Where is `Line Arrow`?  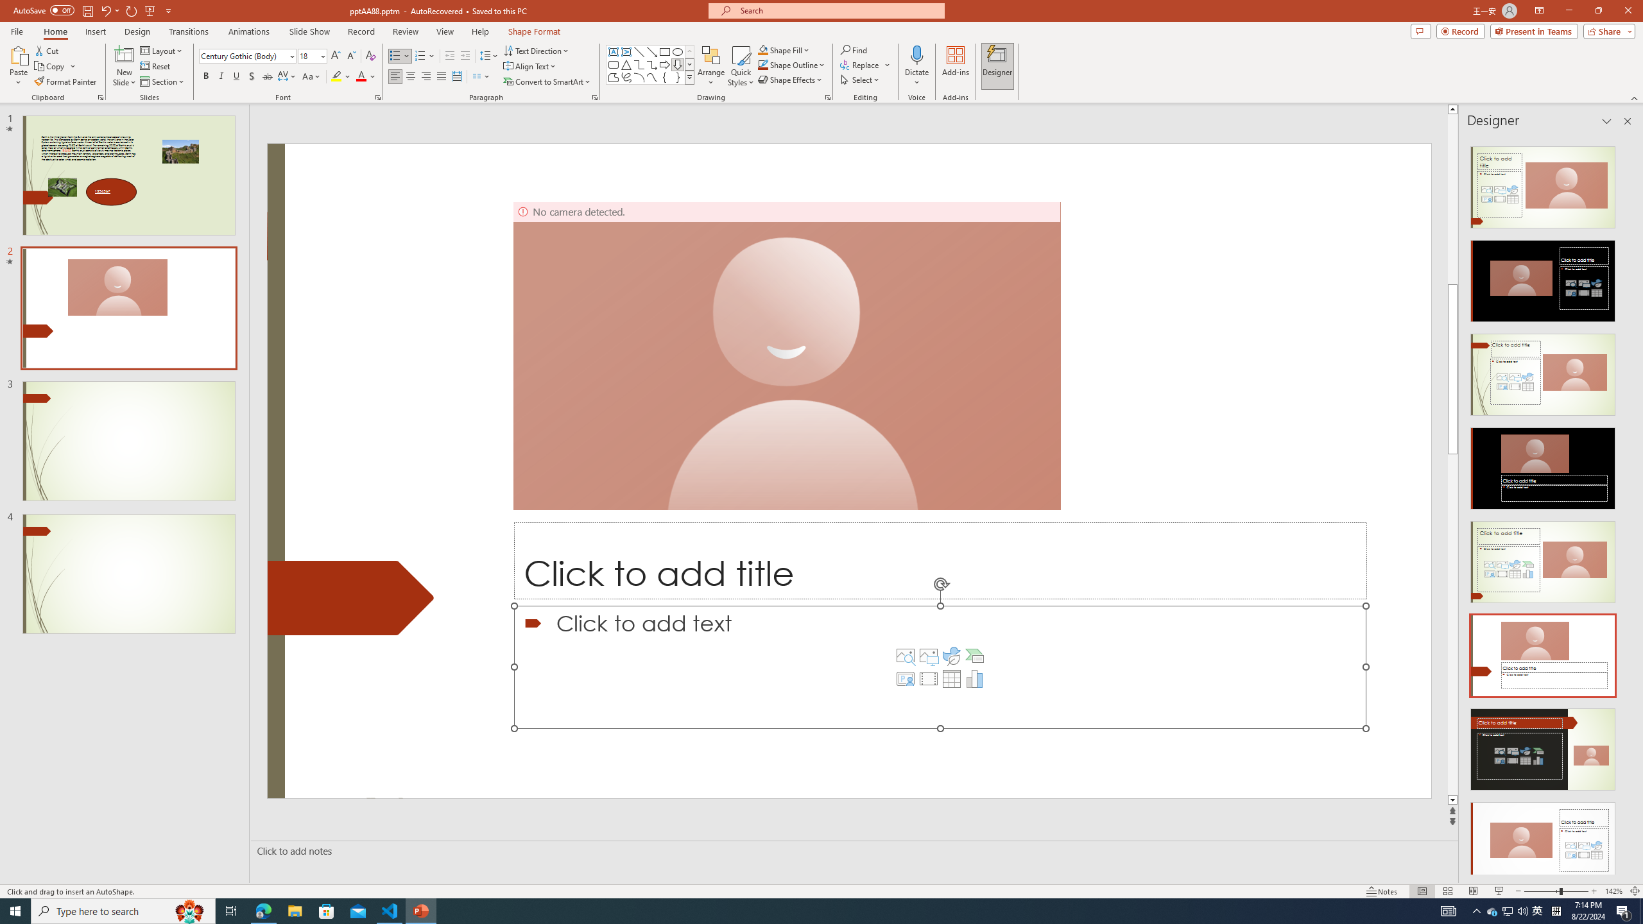 Line Arrow is located at coordinates (652, 51).